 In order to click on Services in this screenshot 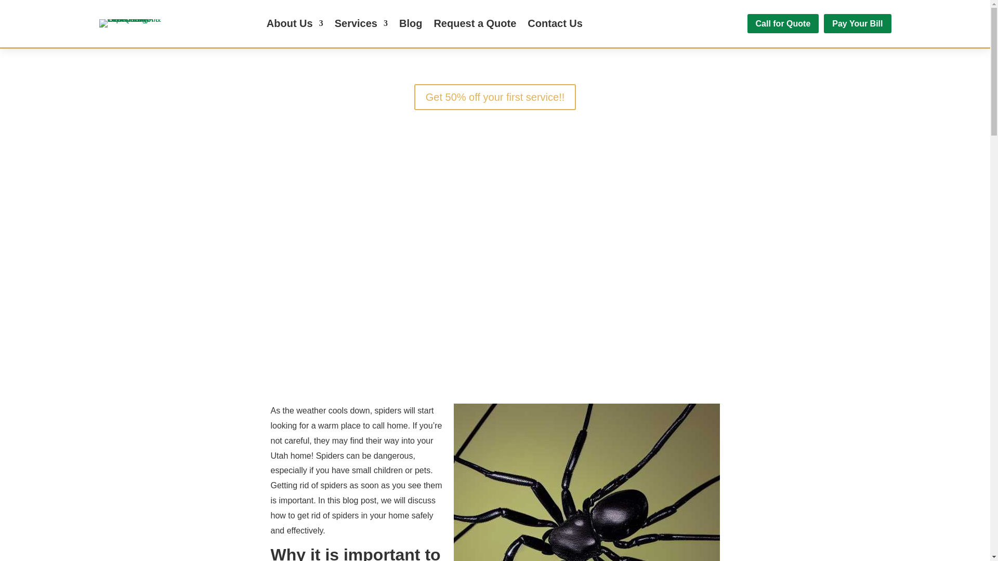, I will do `click(361, 25)`.